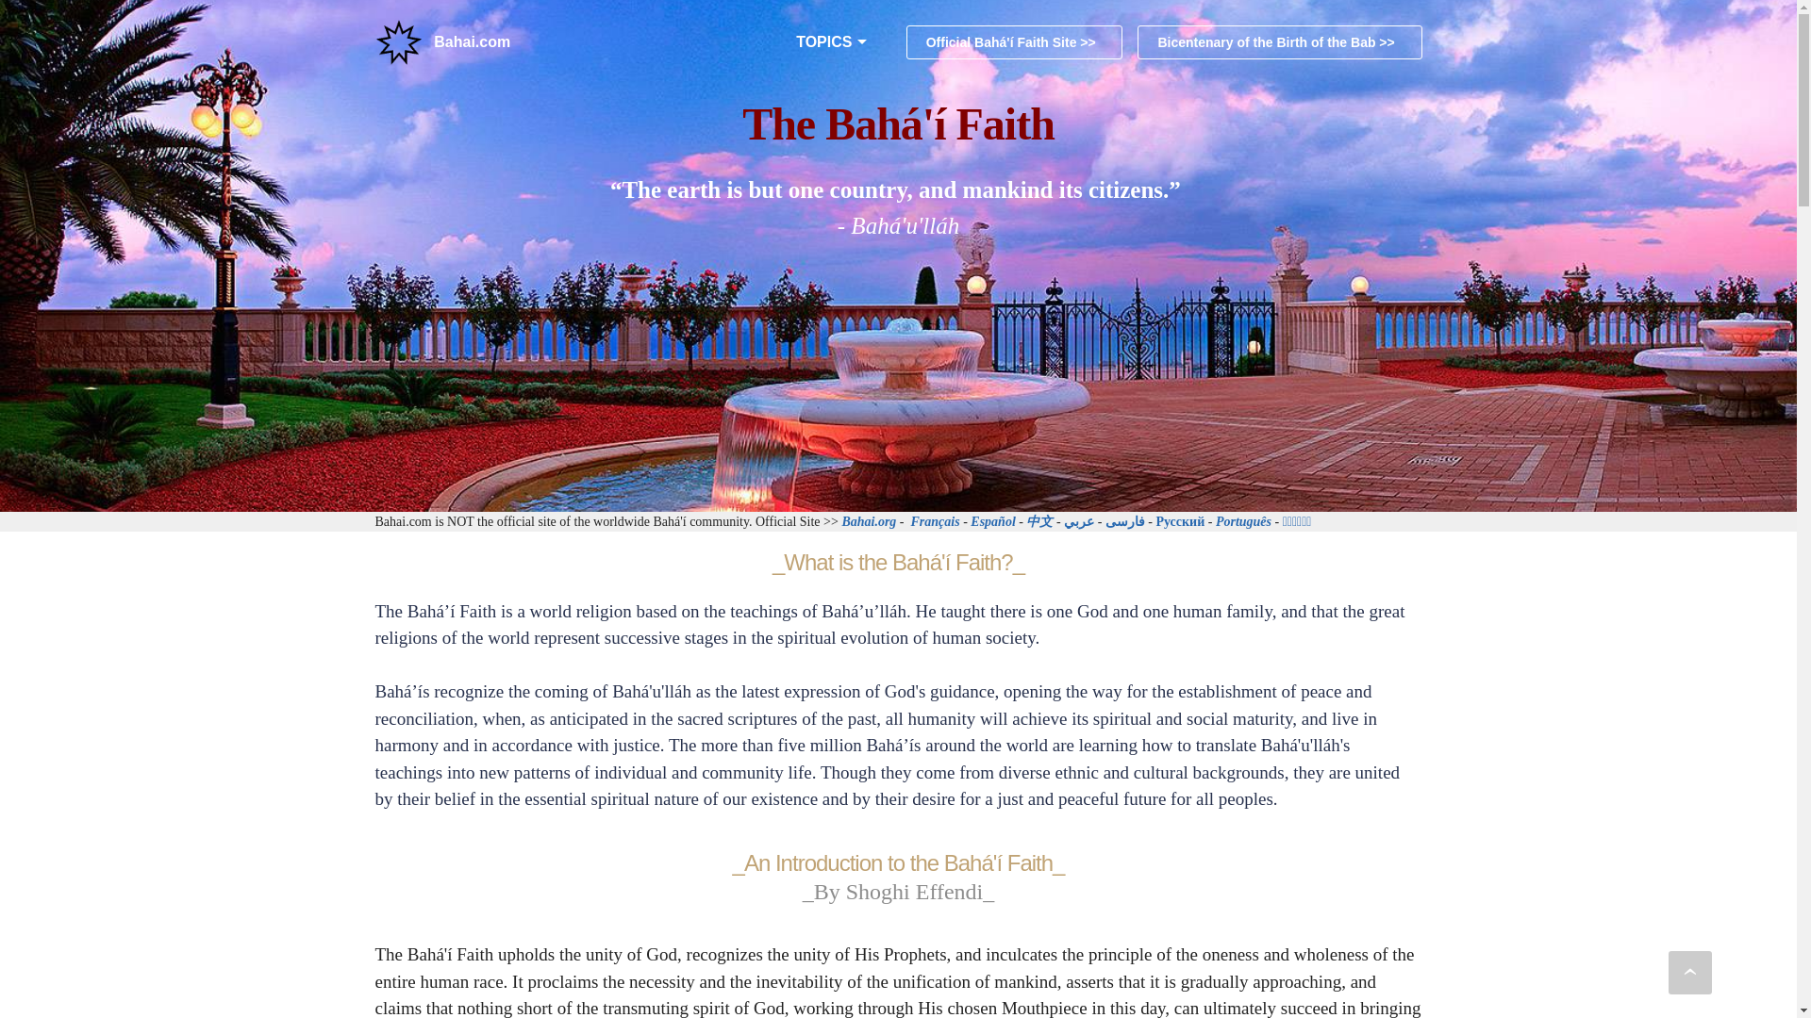 The height and width of the screenshot is (1018, 1811). I want to click on The Baha'i Faith, so click(398, 42).